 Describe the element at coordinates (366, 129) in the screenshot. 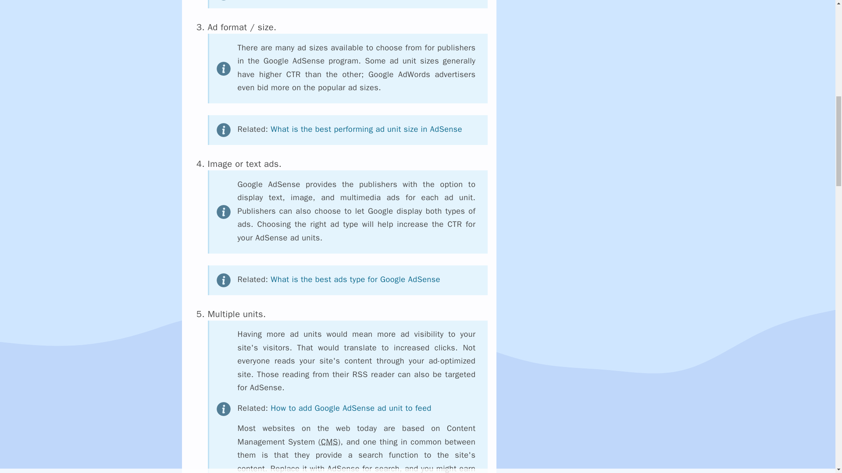

I see `google-adsense:best-size` at that location.